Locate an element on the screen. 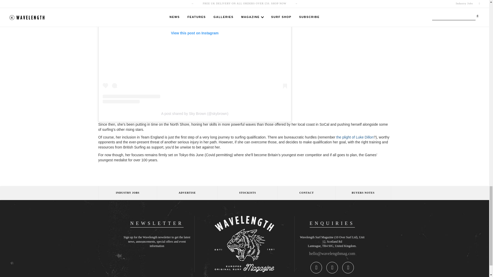 The image size is (493, 277). Contact is located at coordinates (306, 193).